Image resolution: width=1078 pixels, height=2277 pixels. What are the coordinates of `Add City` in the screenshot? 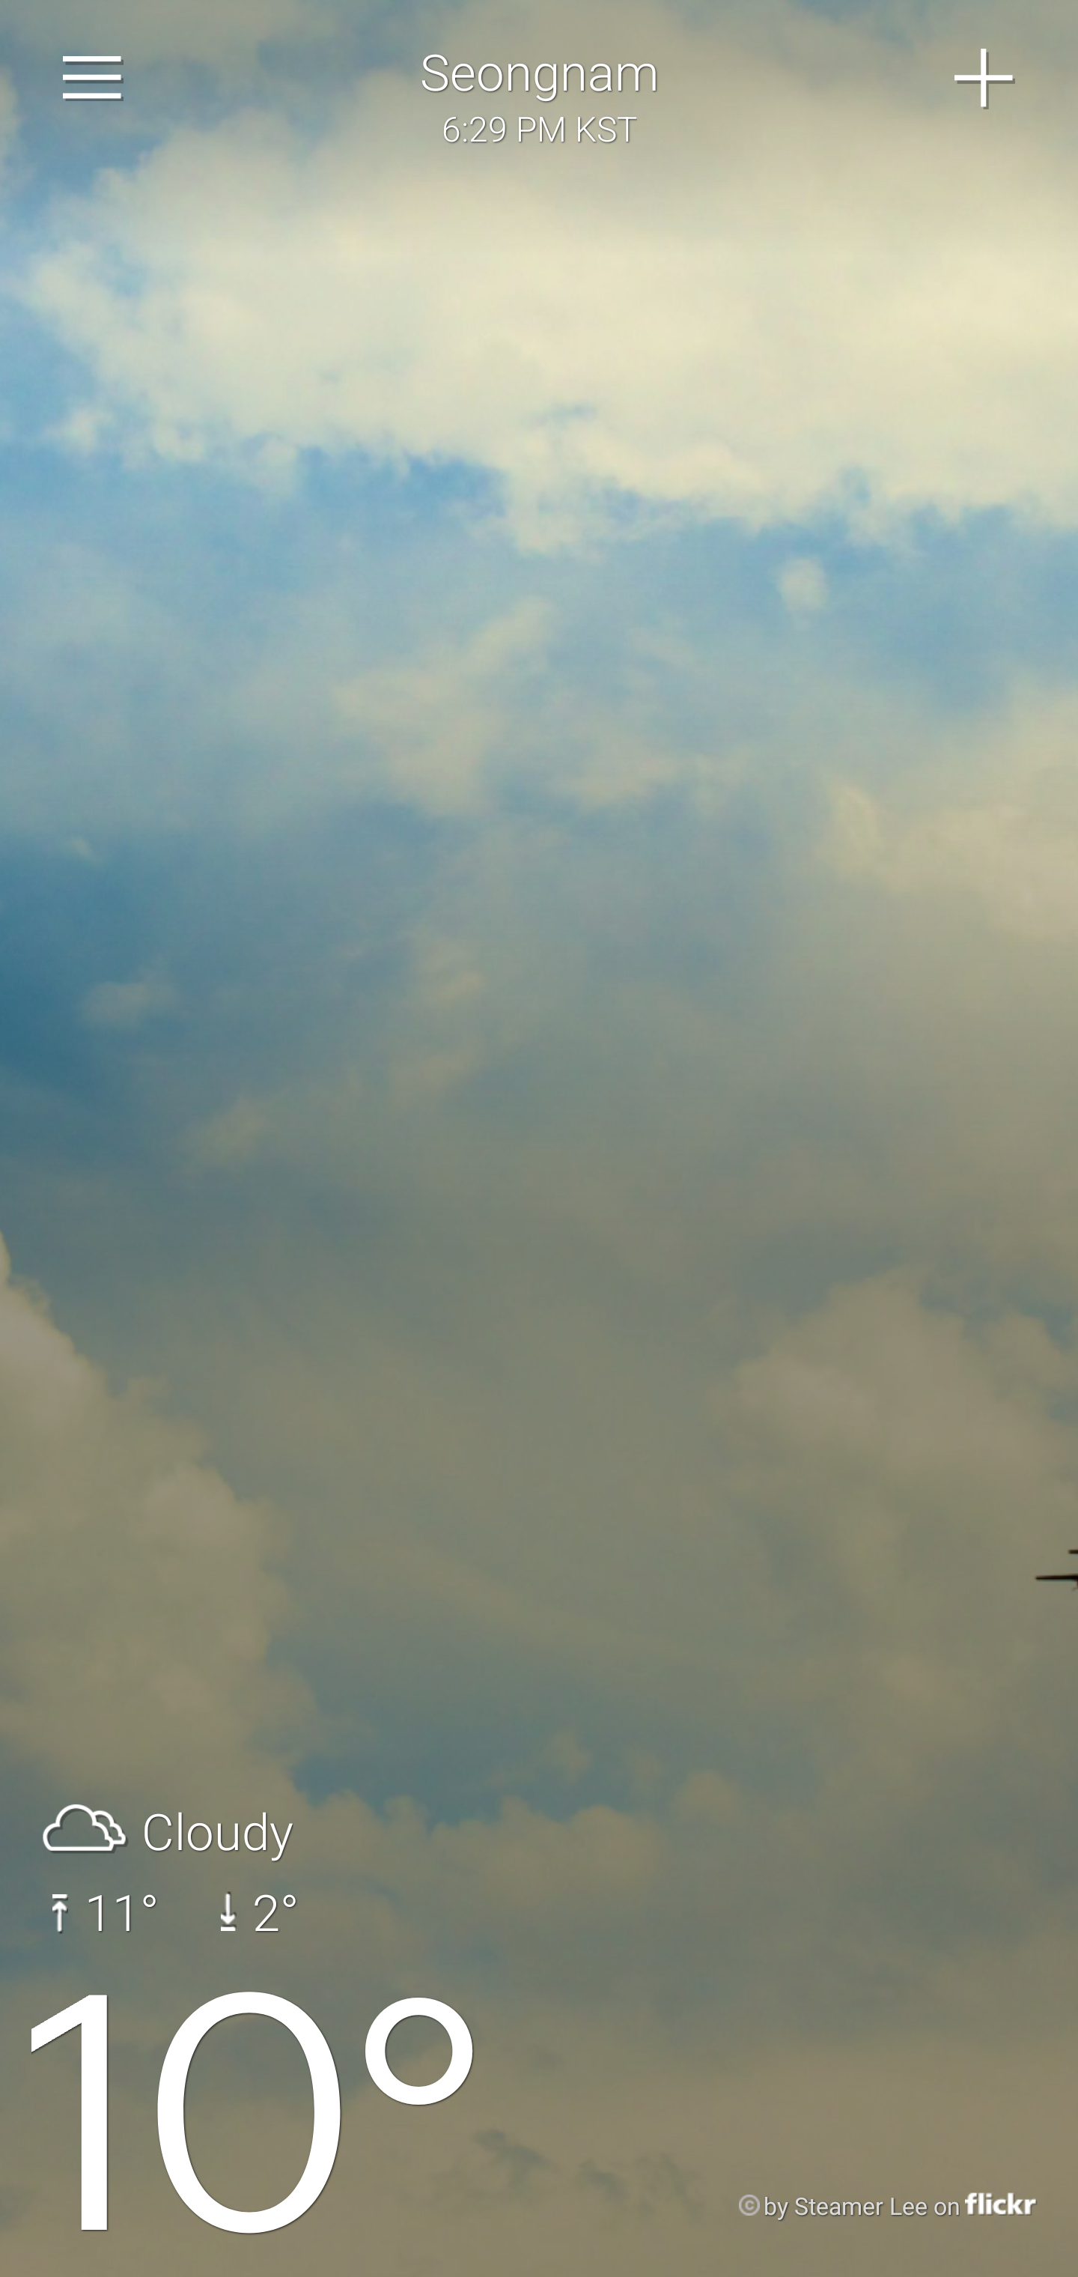 It's located at (984, 78).